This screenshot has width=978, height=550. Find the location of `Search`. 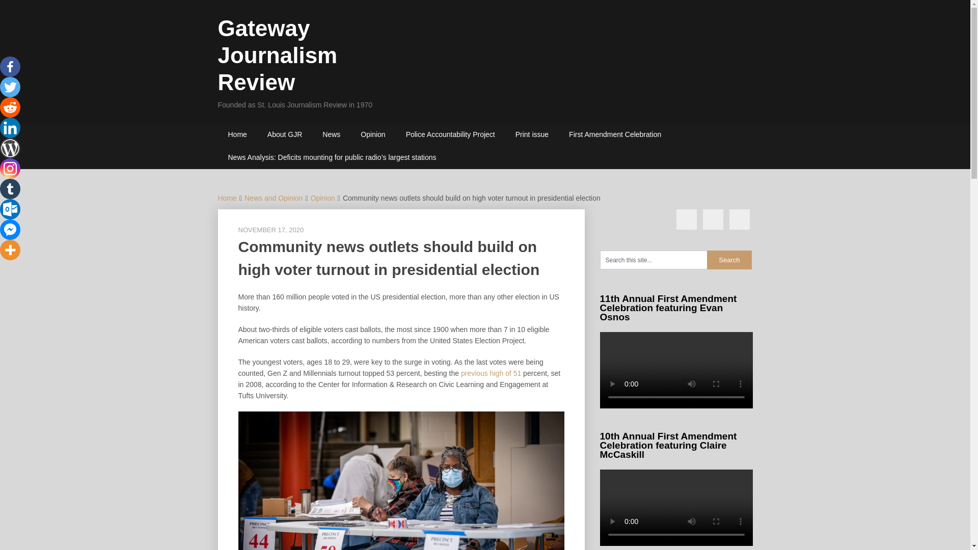

Search is located at coordinates (729, 260).